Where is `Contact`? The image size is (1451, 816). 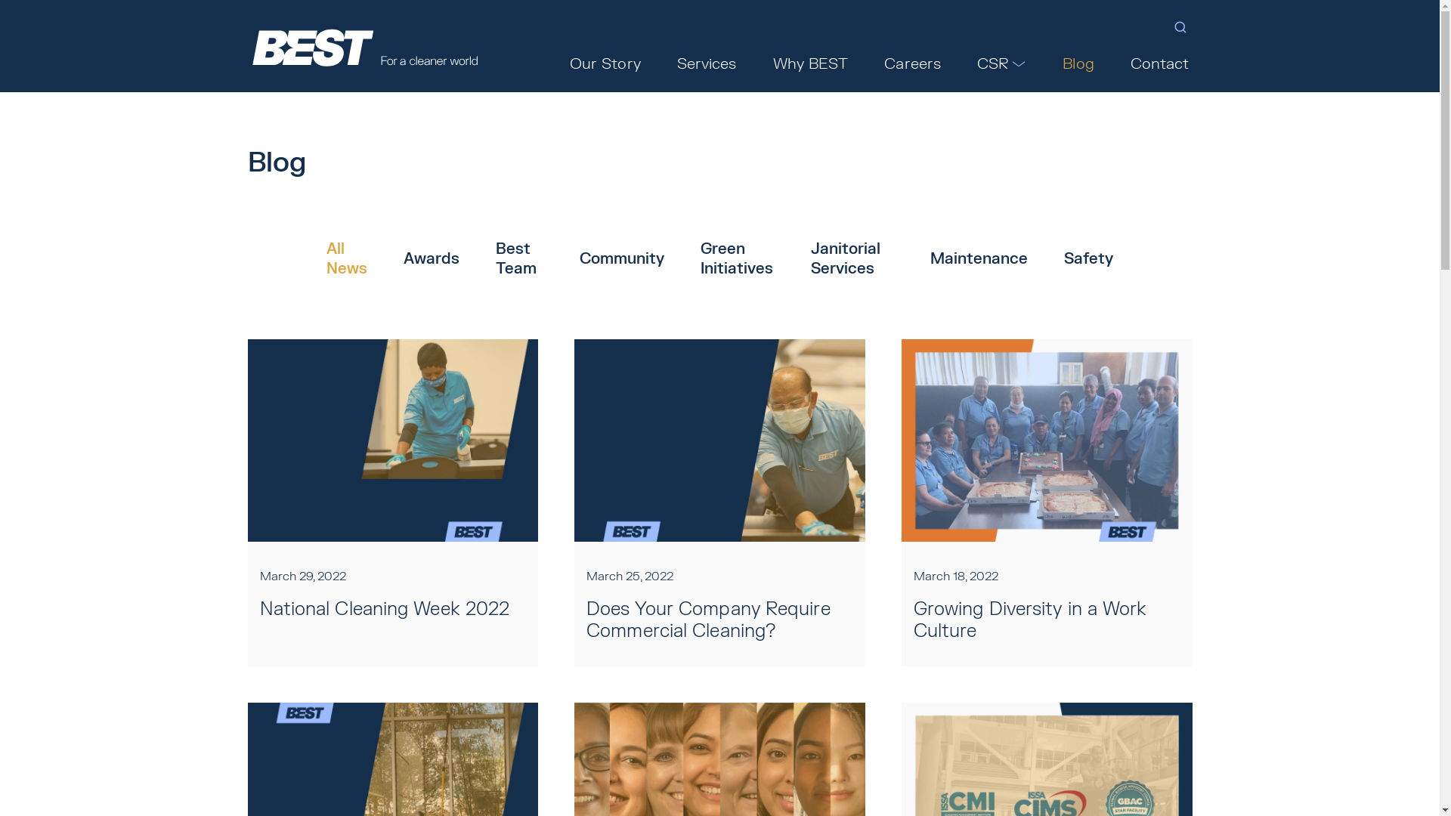
Contact is located at coordinates (1160, 64).